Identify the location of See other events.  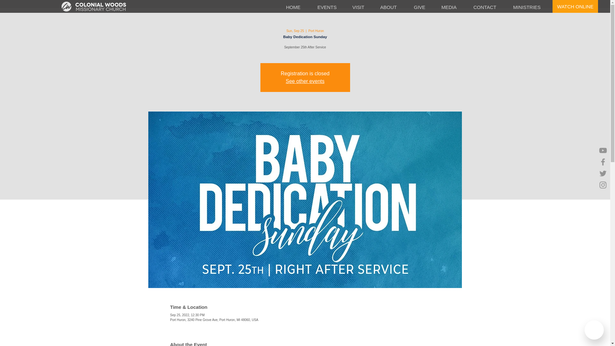
(305, 81).